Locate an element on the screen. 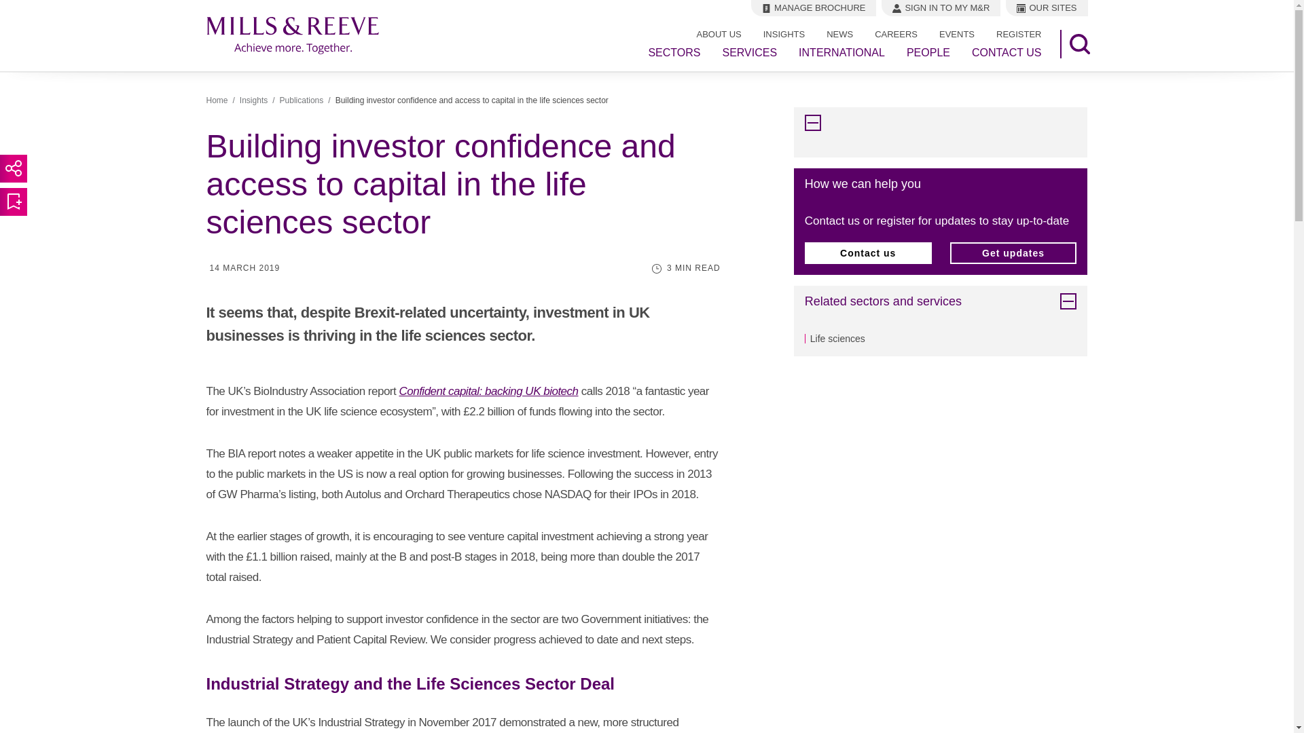 This screenshot has height=733, width=1304. Our sites is located at coordinates (1046, 8).